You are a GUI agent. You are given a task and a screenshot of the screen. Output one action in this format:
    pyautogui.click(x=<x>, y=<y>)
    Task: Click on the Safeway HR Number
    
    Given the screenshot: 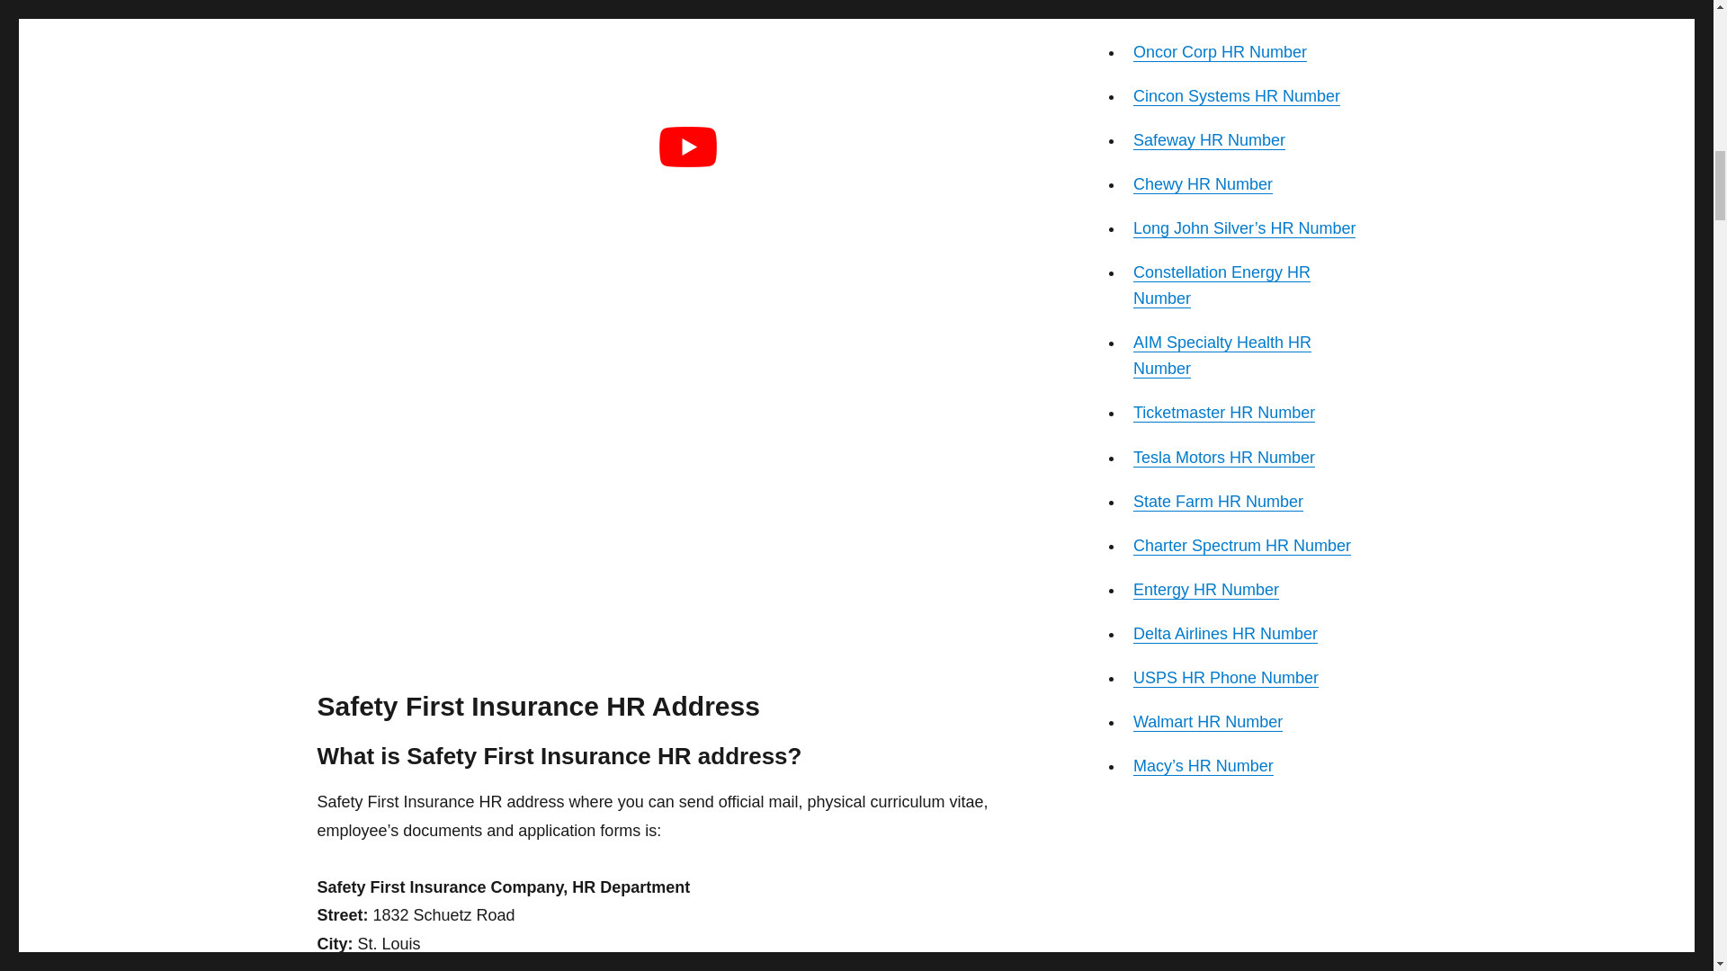 What is the action you would take?
    pyautogui.click(x=1209, y=140)
    